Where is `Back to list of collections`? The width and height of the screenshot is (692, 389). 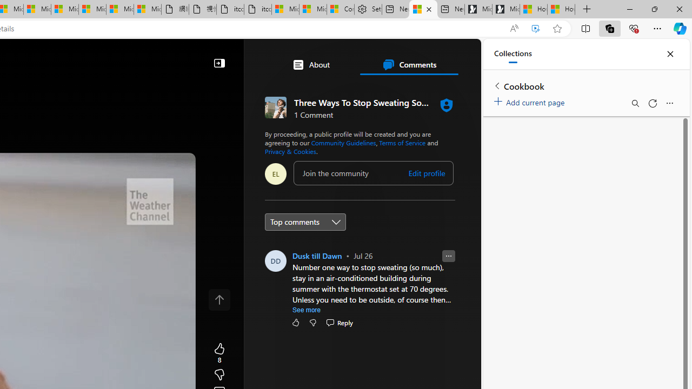 Back to list of collections is located at coordinates (497, 85).